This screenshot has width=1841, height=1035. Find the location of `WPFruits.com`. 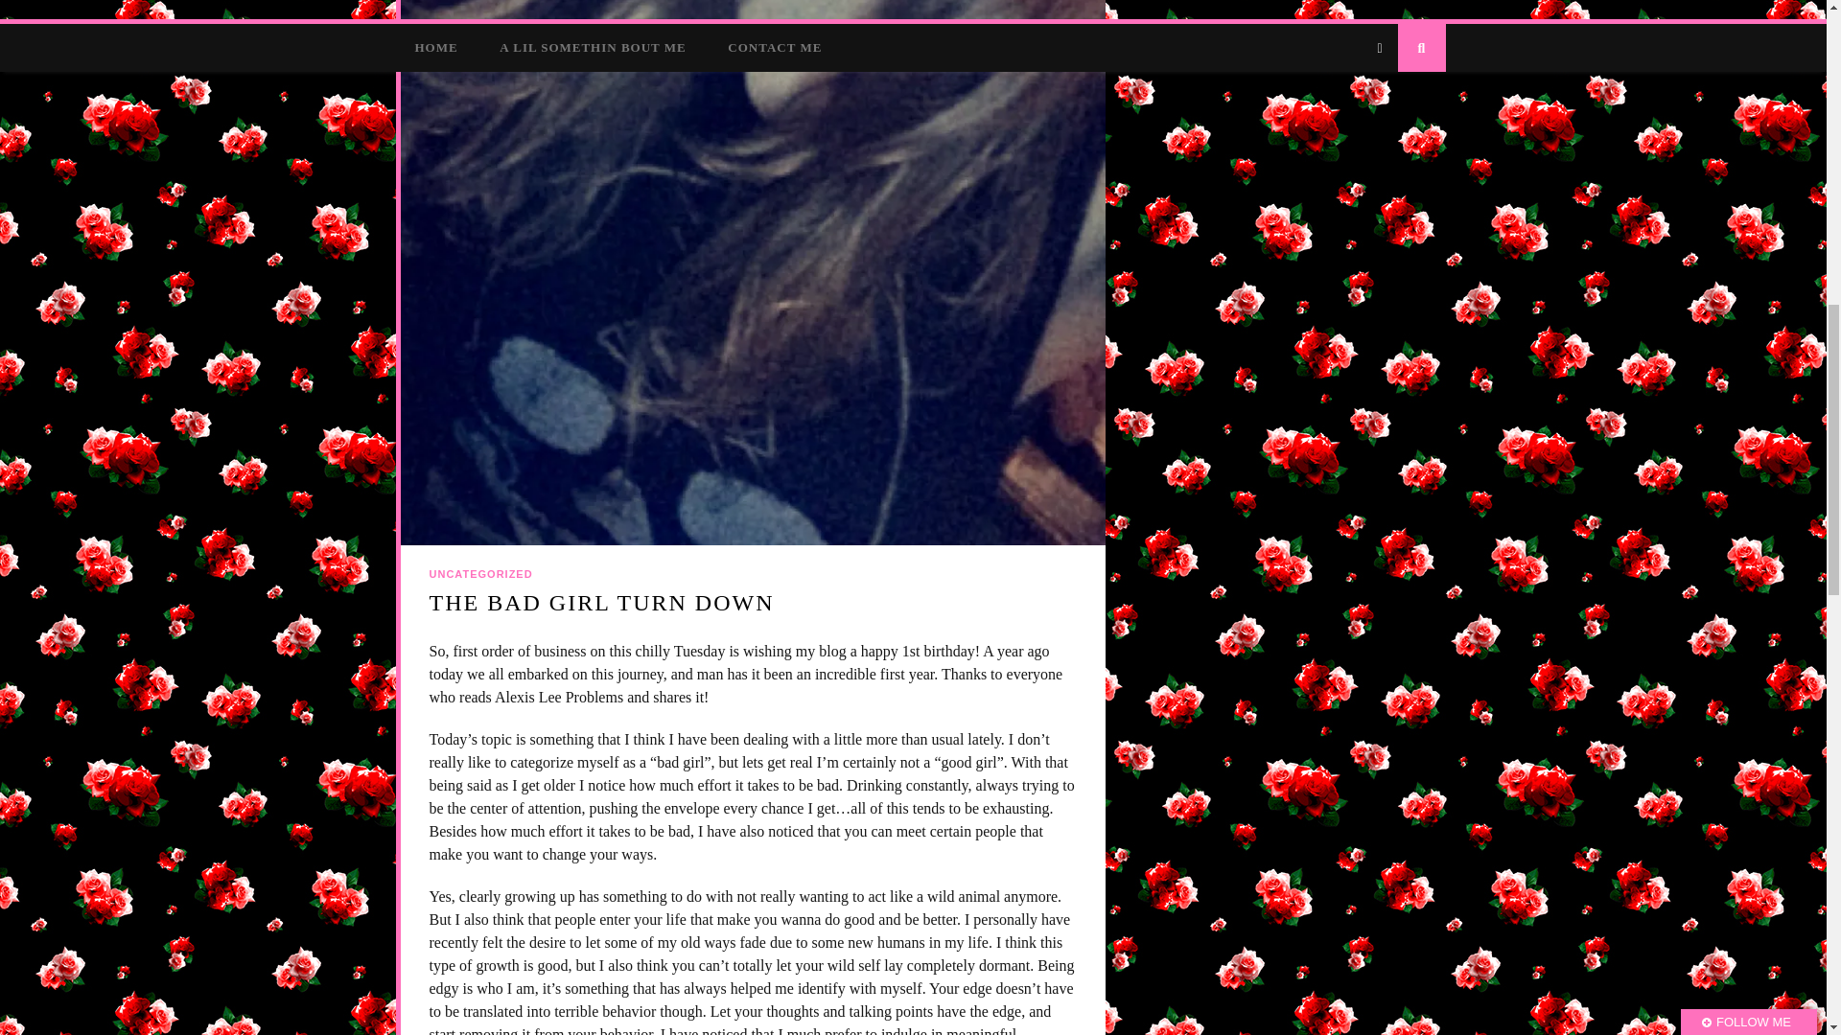

WPFruits.com is located at coordinates (1736, 243).